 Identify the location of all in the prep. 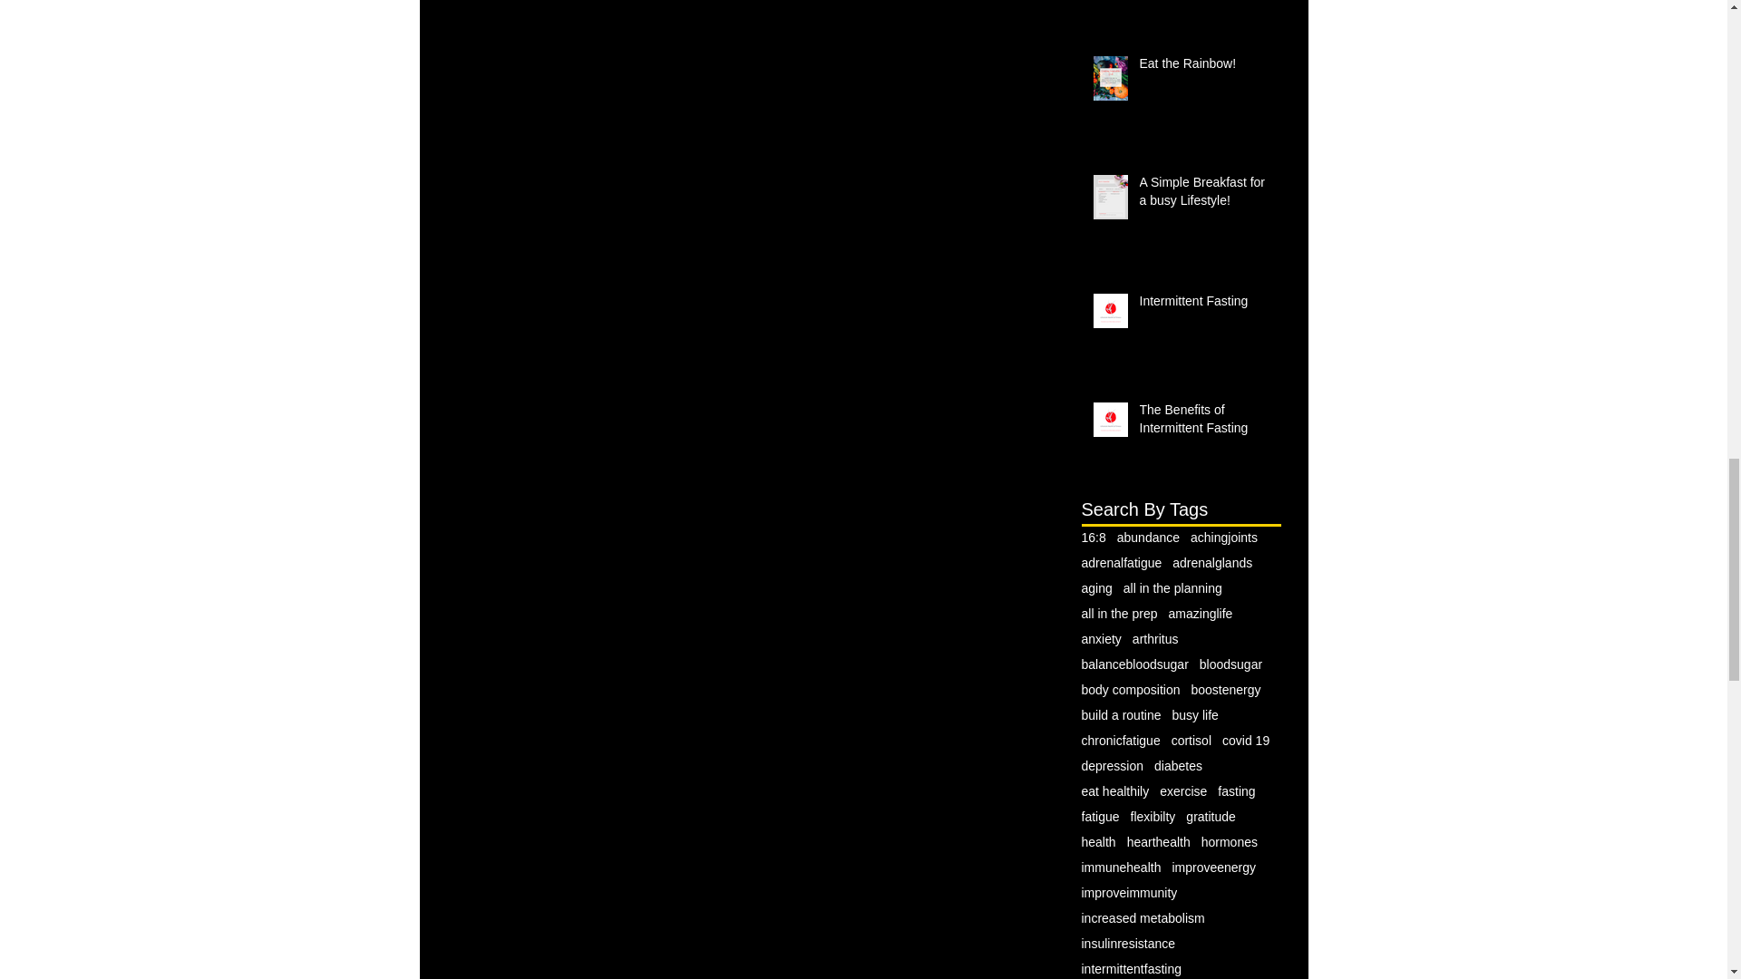
(1119, 613).